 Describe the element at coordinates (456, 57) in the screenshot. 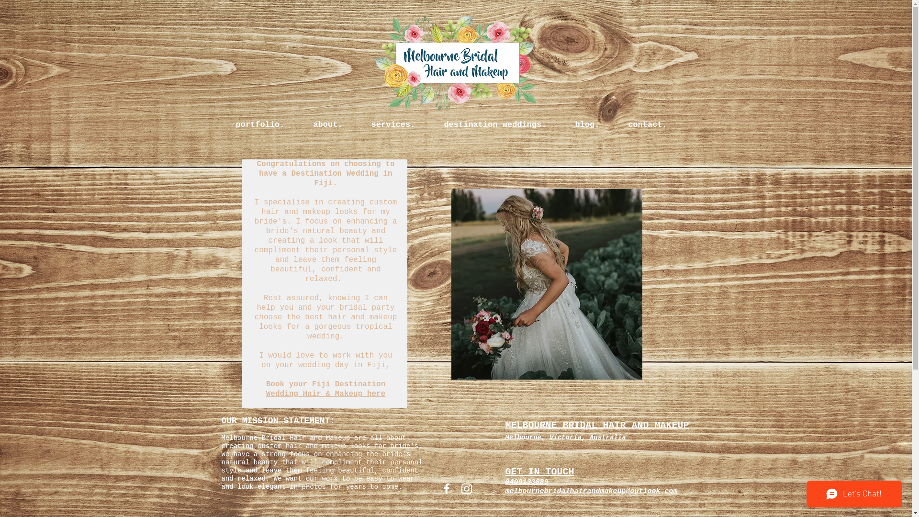

I see `Index - Melbourne Bridal Hair and Makeup` at that location.